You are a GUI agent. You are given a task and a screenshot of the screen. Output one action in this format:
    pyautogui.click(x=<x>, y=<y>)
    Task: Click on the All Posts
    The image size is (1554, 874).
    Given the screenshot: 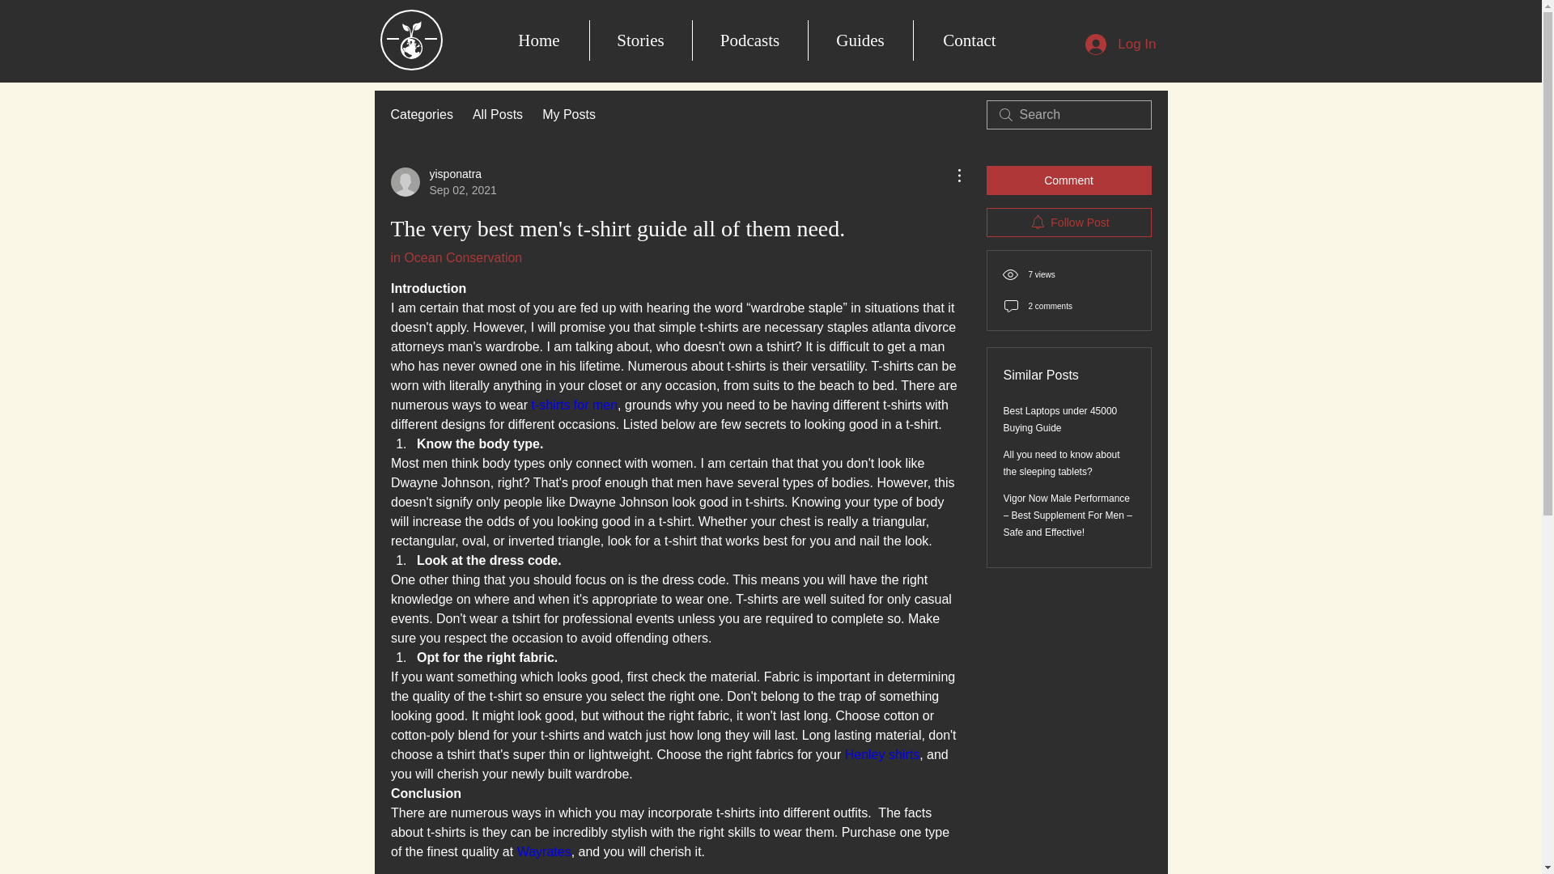 What is the action you would take?
    pyautogui.click(x=497, y=115)
    